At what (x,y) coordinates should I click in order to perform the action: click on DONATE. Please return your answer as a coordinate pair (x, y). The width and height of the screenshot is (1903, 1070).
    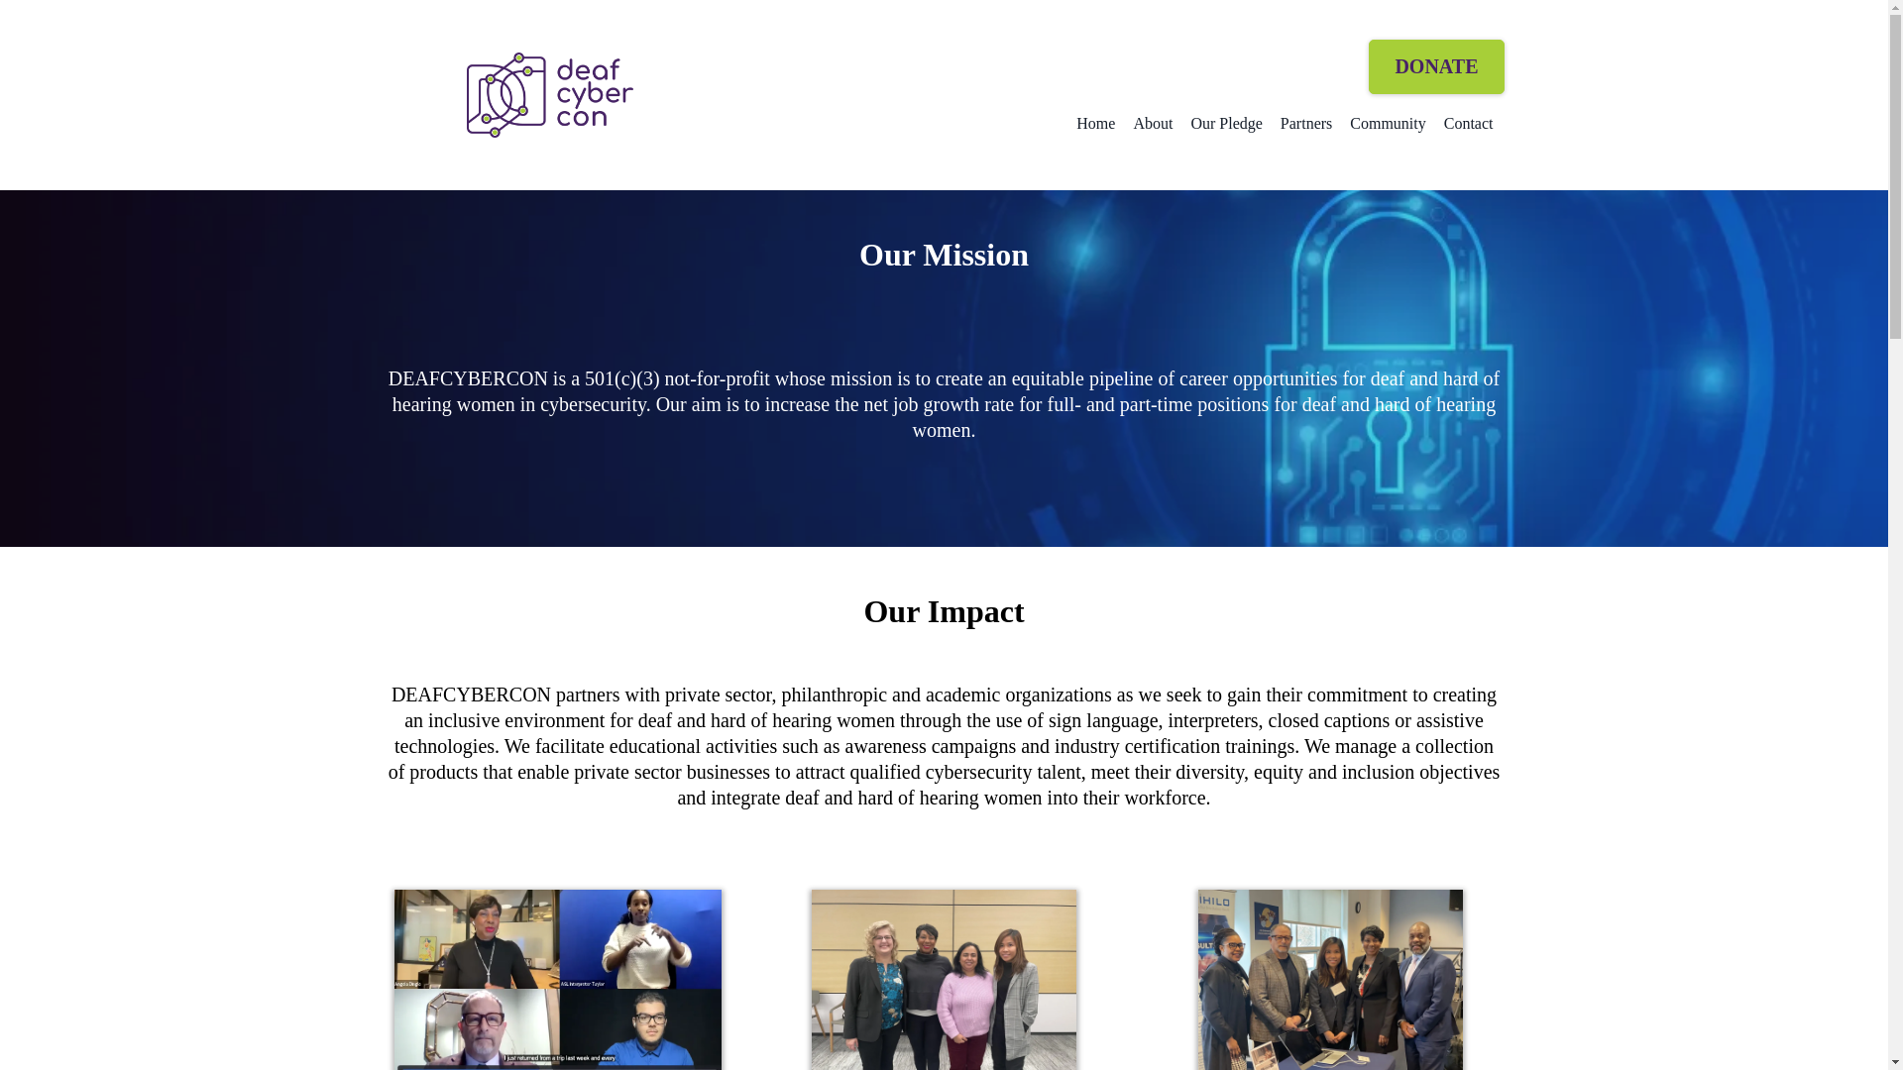
    Looking at the image, I should click on (1435, 66).